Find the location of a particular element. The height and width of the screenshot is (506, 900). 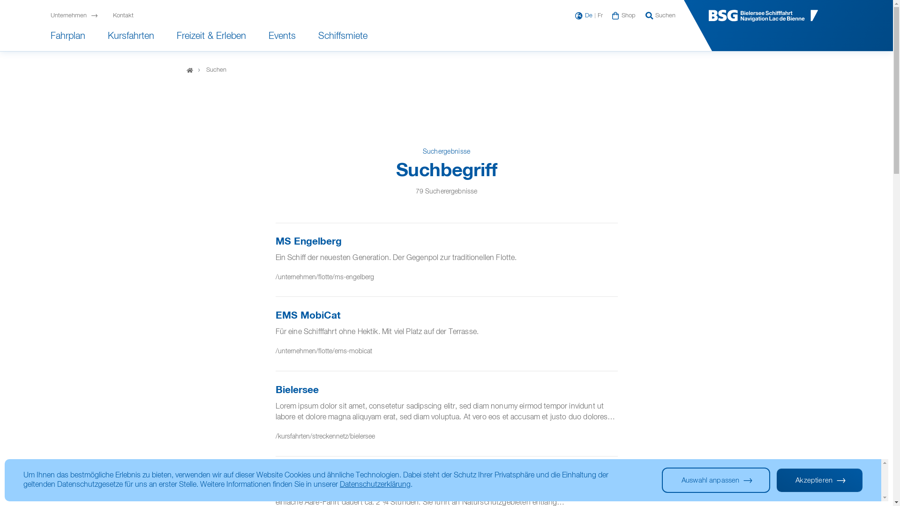

Freizeit & Erleben is located at coordinates (211, 38).